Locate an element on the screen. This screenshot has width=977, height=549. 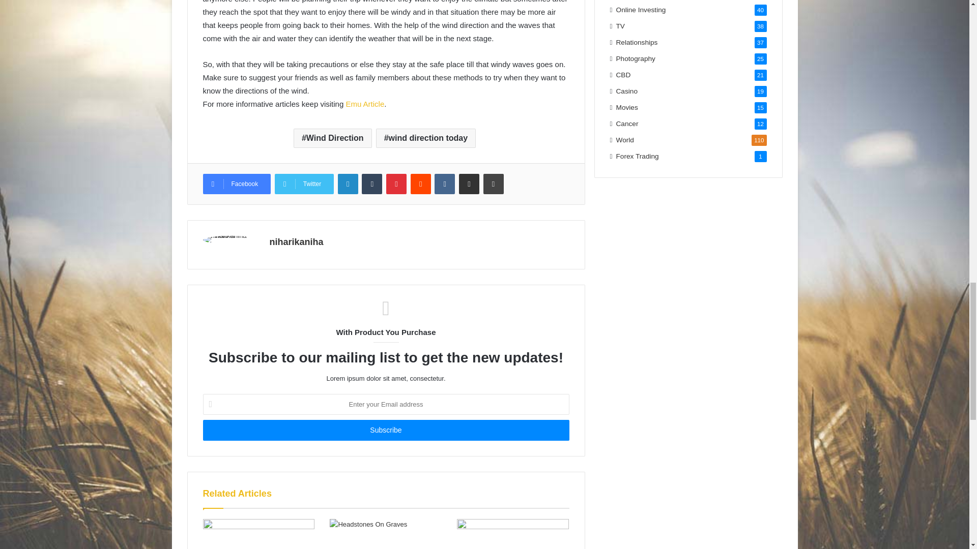
Emu Article is located at coordinates (364, 104).